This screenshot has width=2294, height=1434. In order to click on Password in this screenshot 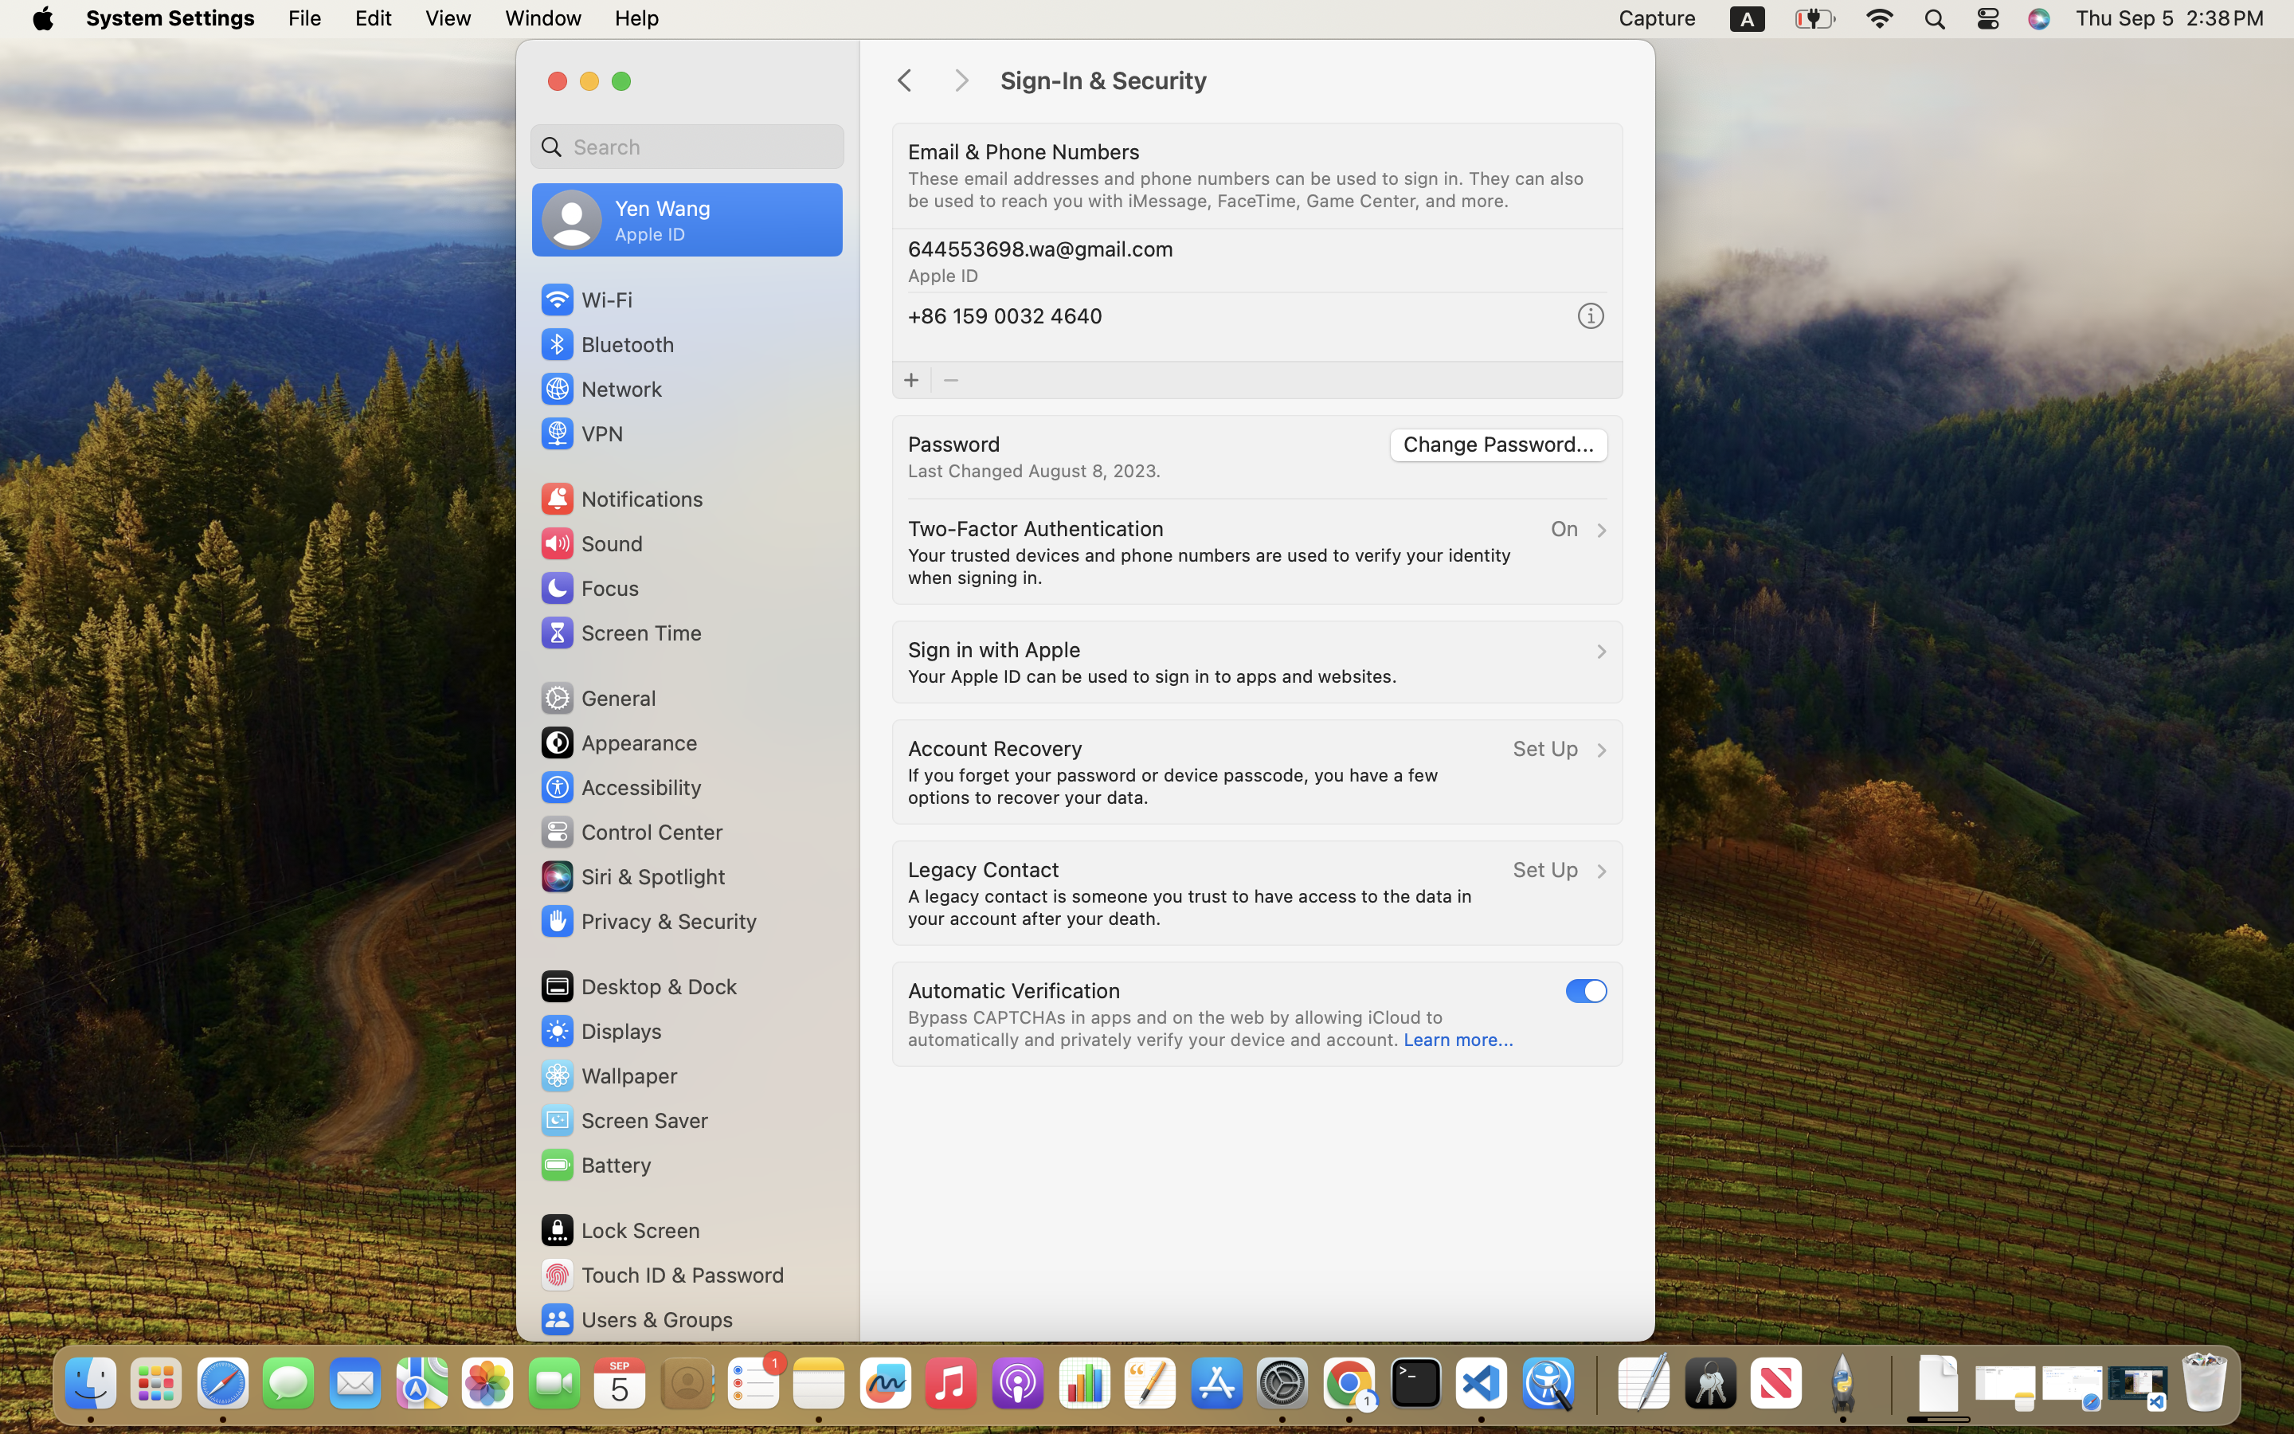, I will do `click(954, 443)`.